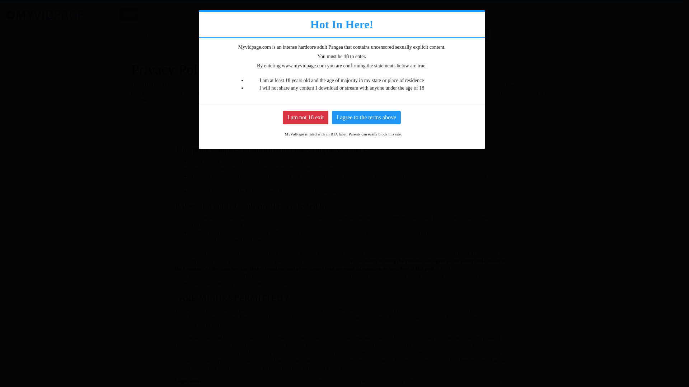 The height and width of the screenshot is (387, 689). What do you see at coordinates (466, 34) in the screenshot?
I see `MEMBER LOGIN` at bounding box center [466, 34].